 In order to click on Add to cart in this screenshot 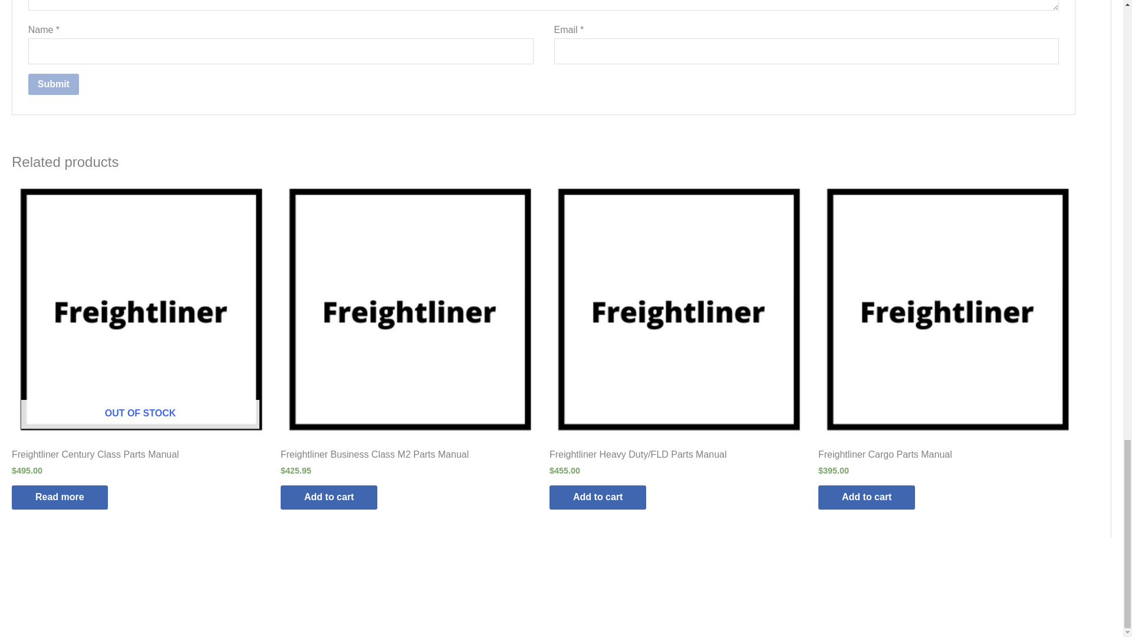, I will do `click(598, 497)`.